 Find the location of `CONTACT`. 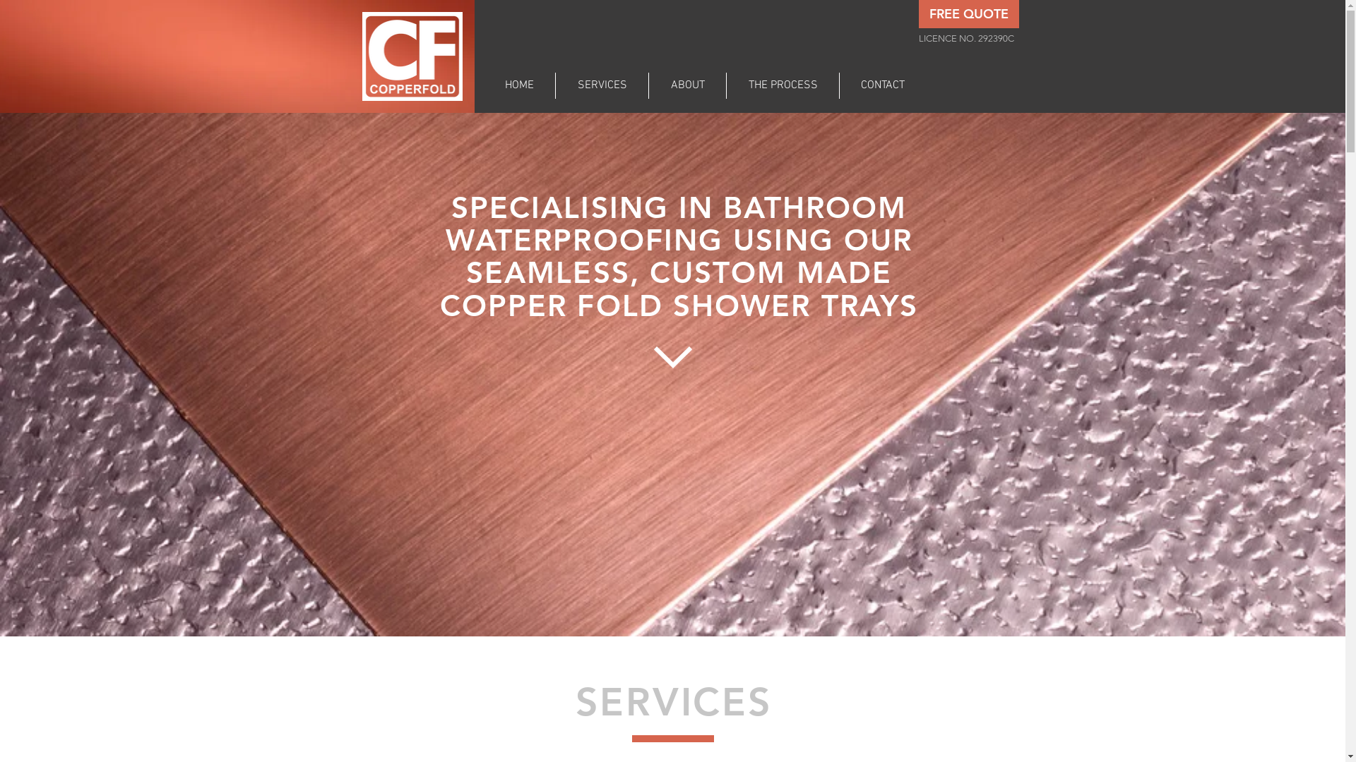

CONTACT is located at coordinates (883, 86).